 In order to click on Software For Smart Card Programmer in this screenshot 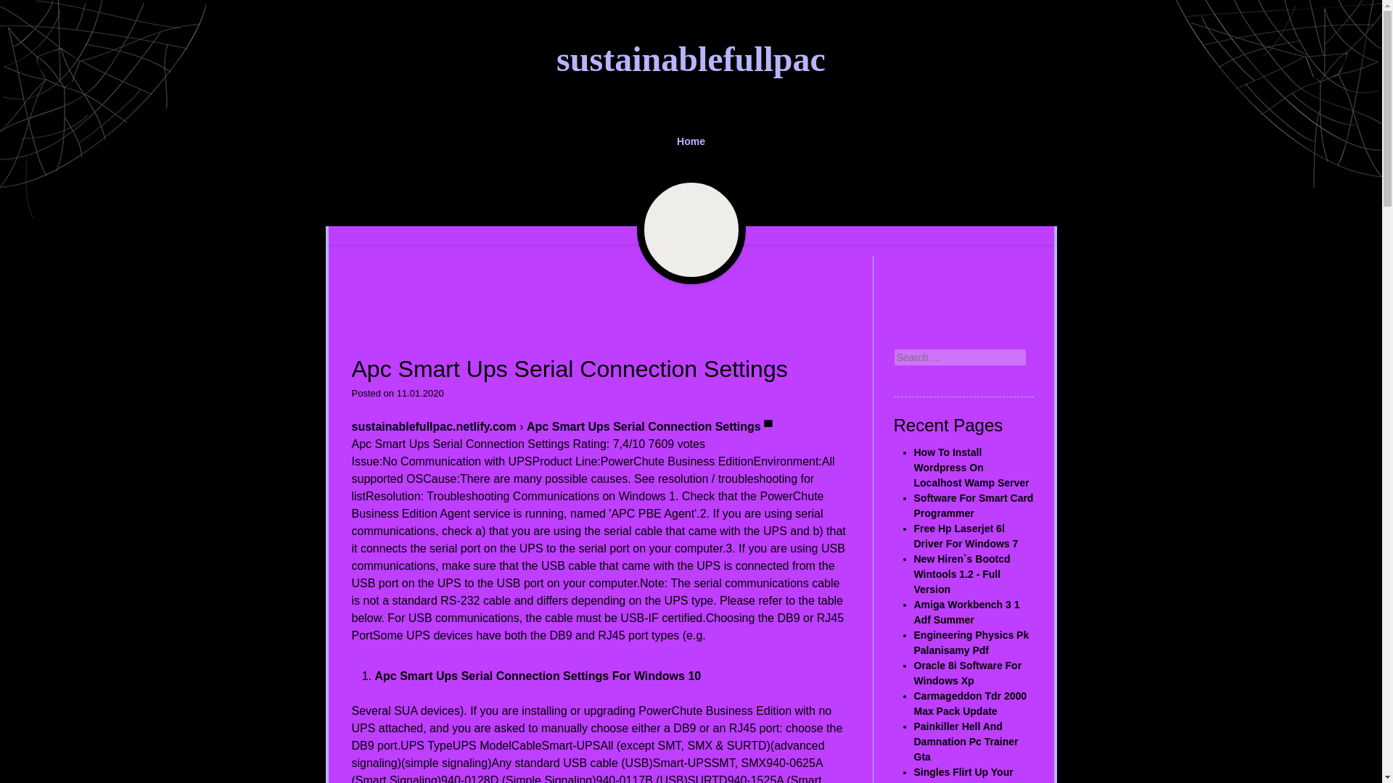, I will do `click(974, 506)`.